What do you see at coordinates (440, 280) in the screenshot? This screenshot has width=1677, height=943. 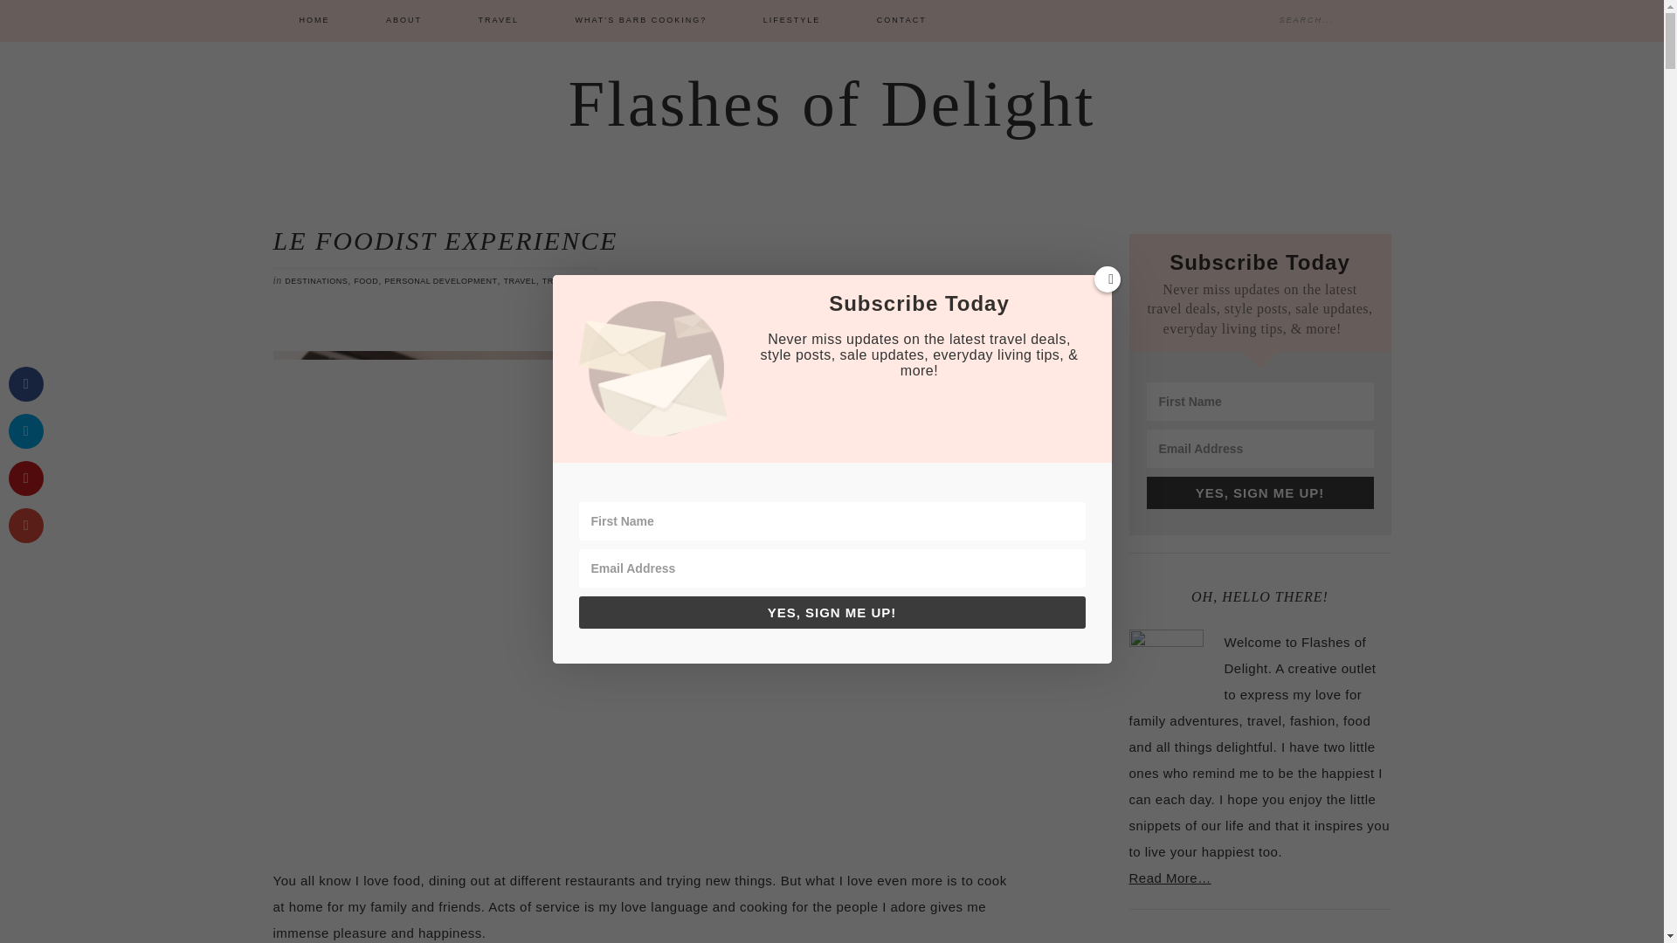 I see `PERSONAL DEVELOPMENT` at bounding box center [440, 280].